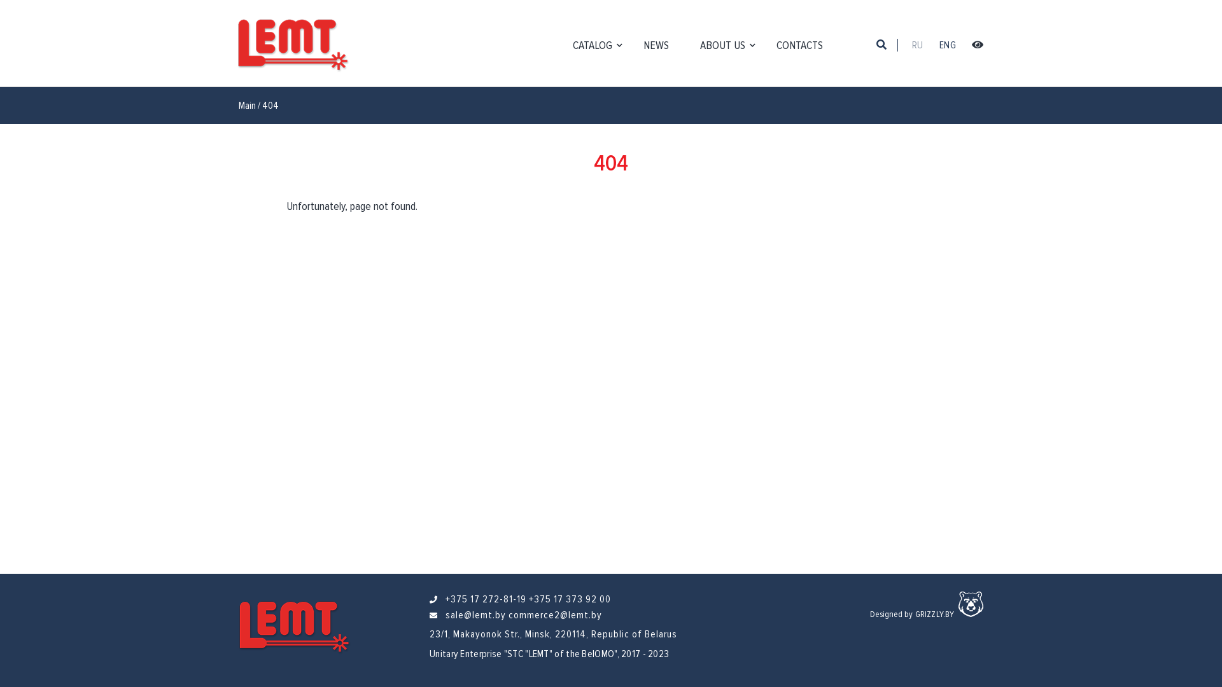 The height and width of the screenshot is (687, 1222). What do you see at coordinates (598, 45) in the screenshot?
I see `CATALOG` at bounding box center [598, 45].